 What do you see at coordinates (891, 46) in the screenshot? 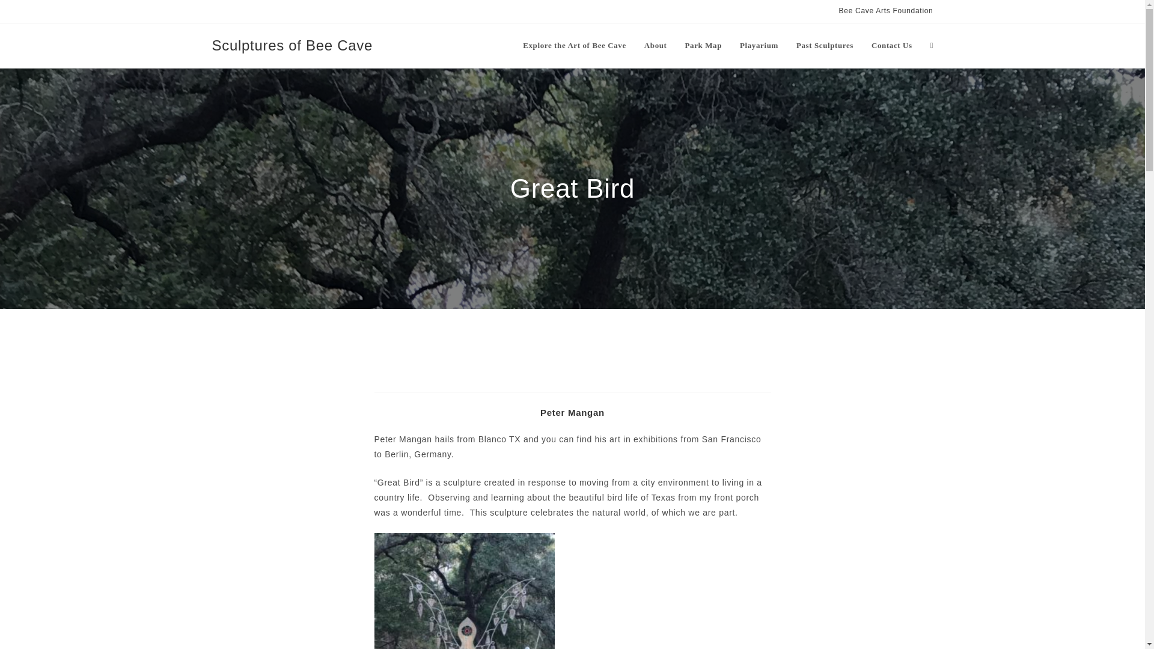
I see `Contact Us` at bounding box center [891, 46].